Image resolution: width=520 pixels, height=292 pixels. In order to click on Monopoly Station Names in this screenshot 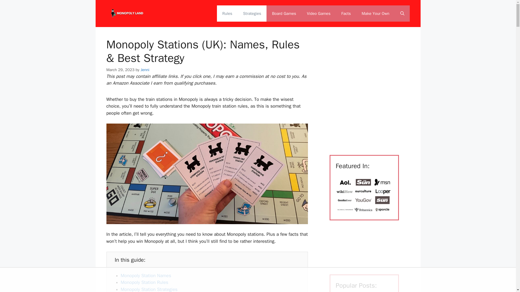, I will do `click(146, 276)`.